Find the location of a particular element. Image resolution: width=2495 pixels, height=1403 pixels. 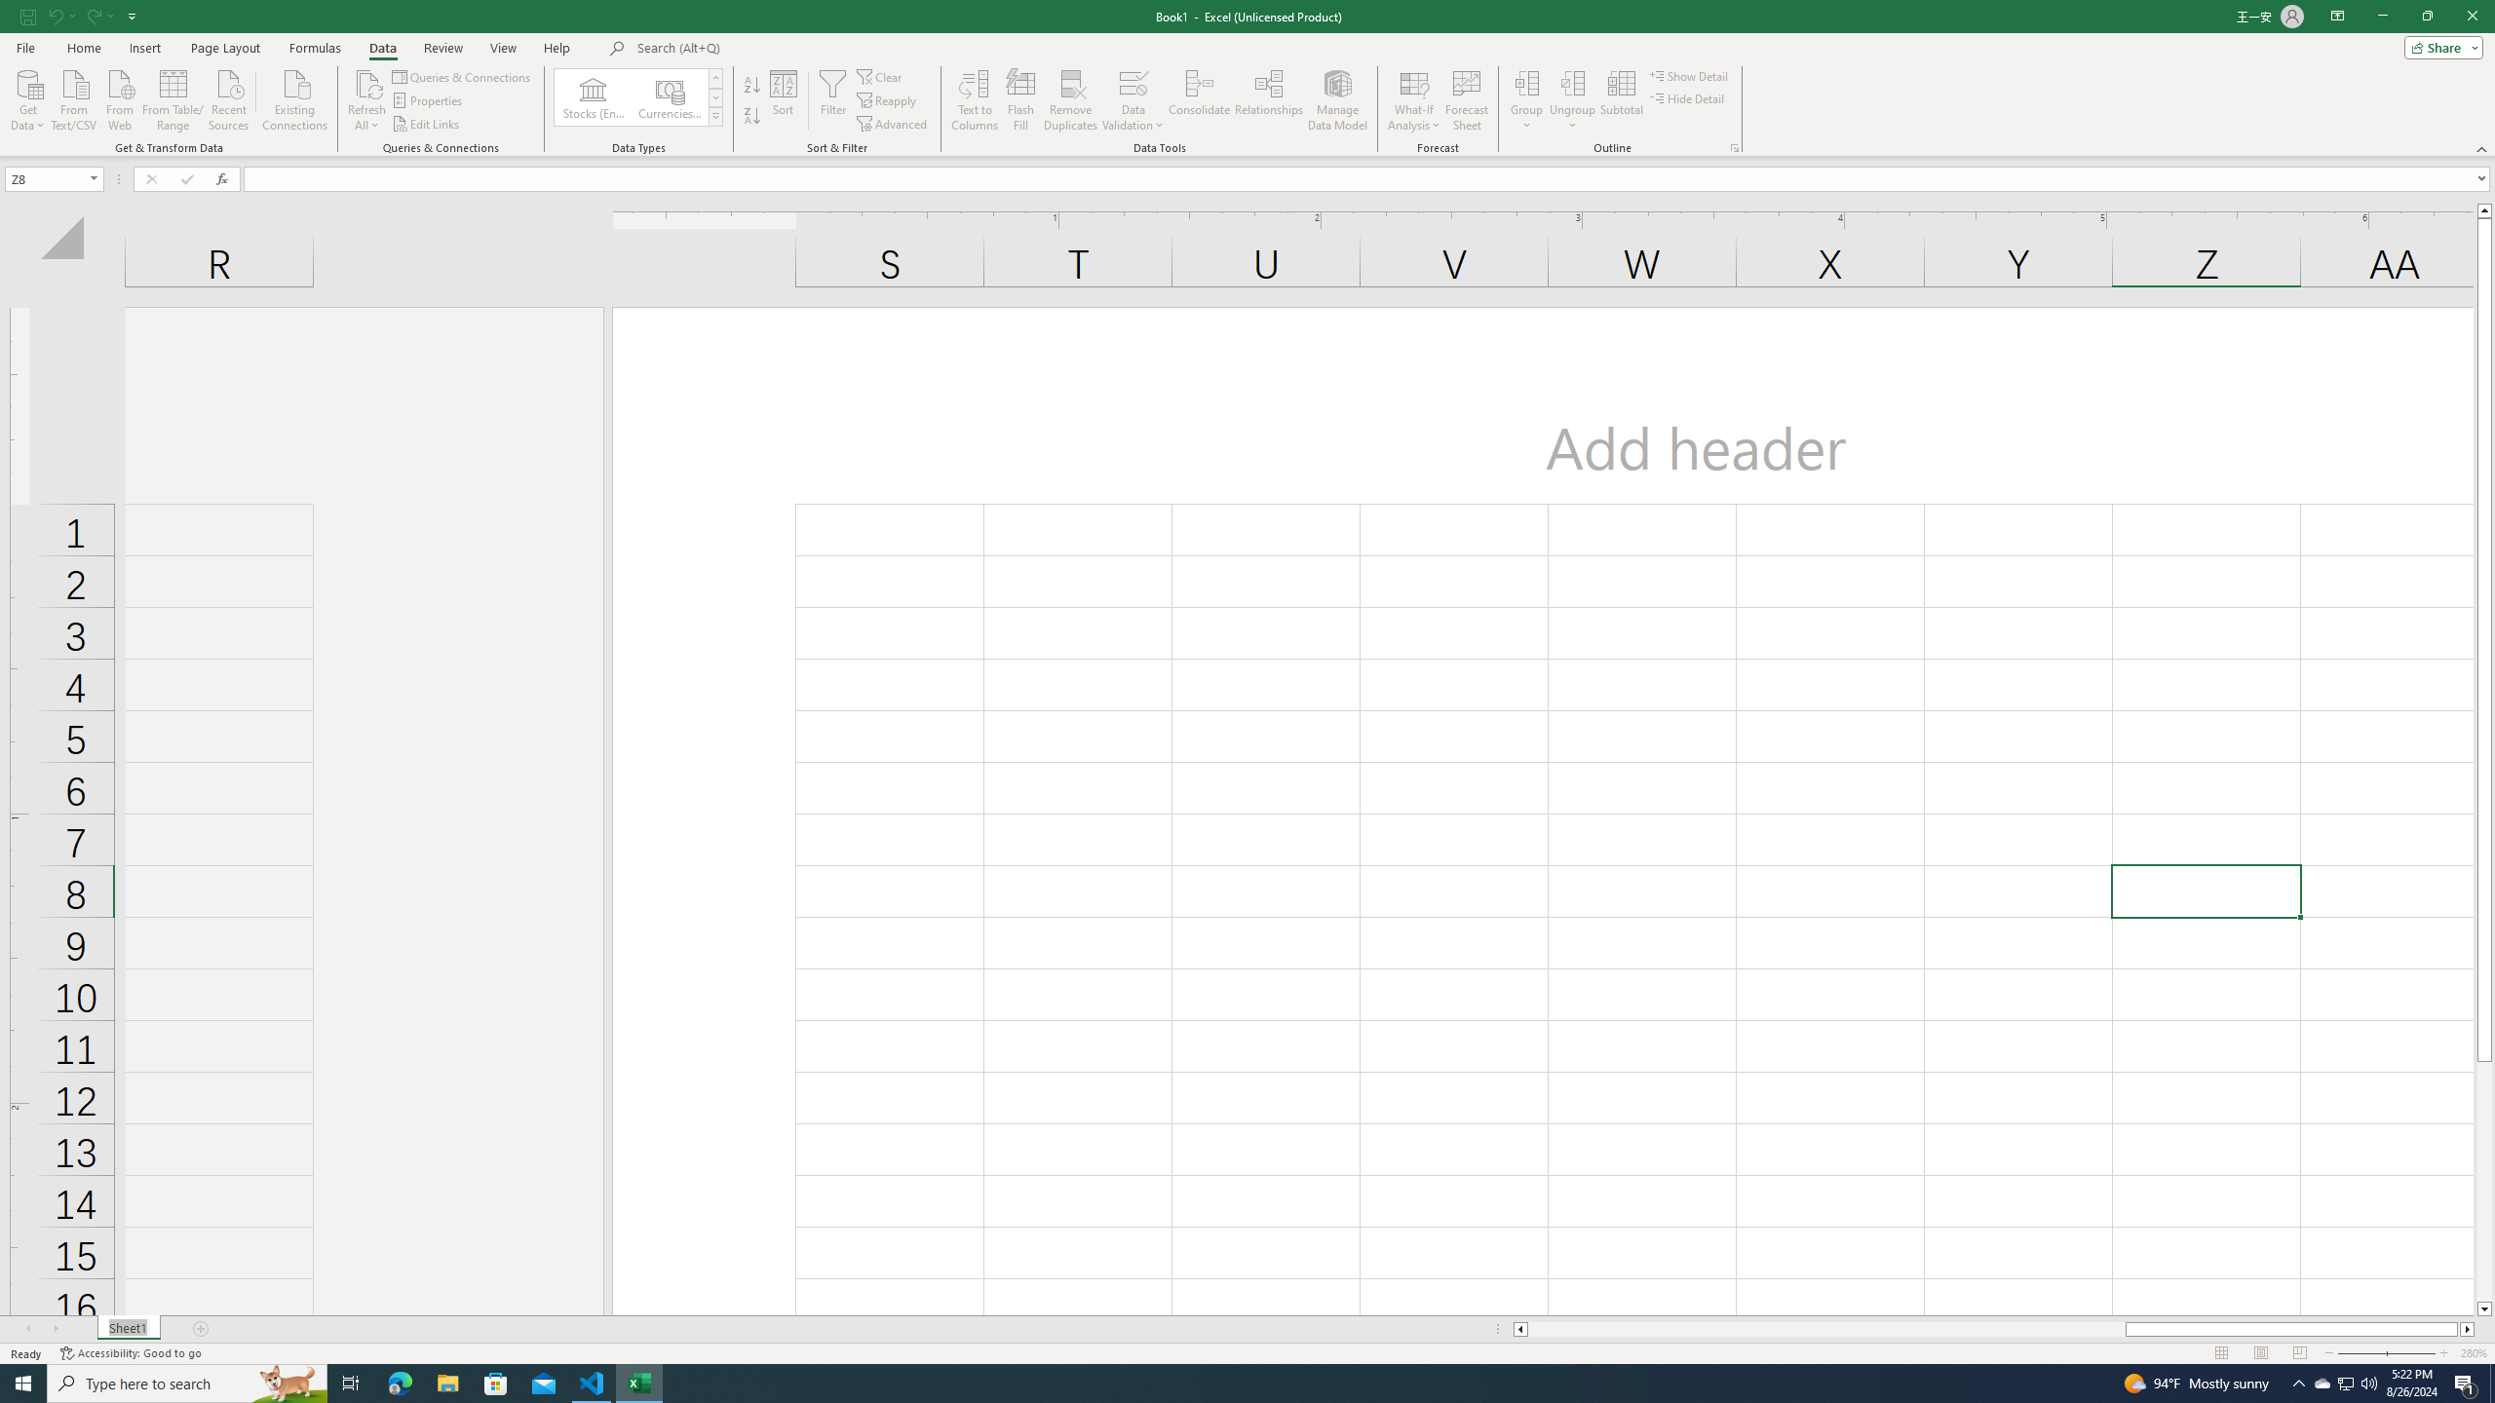

Refresh All is located at coordinates (367, 83).